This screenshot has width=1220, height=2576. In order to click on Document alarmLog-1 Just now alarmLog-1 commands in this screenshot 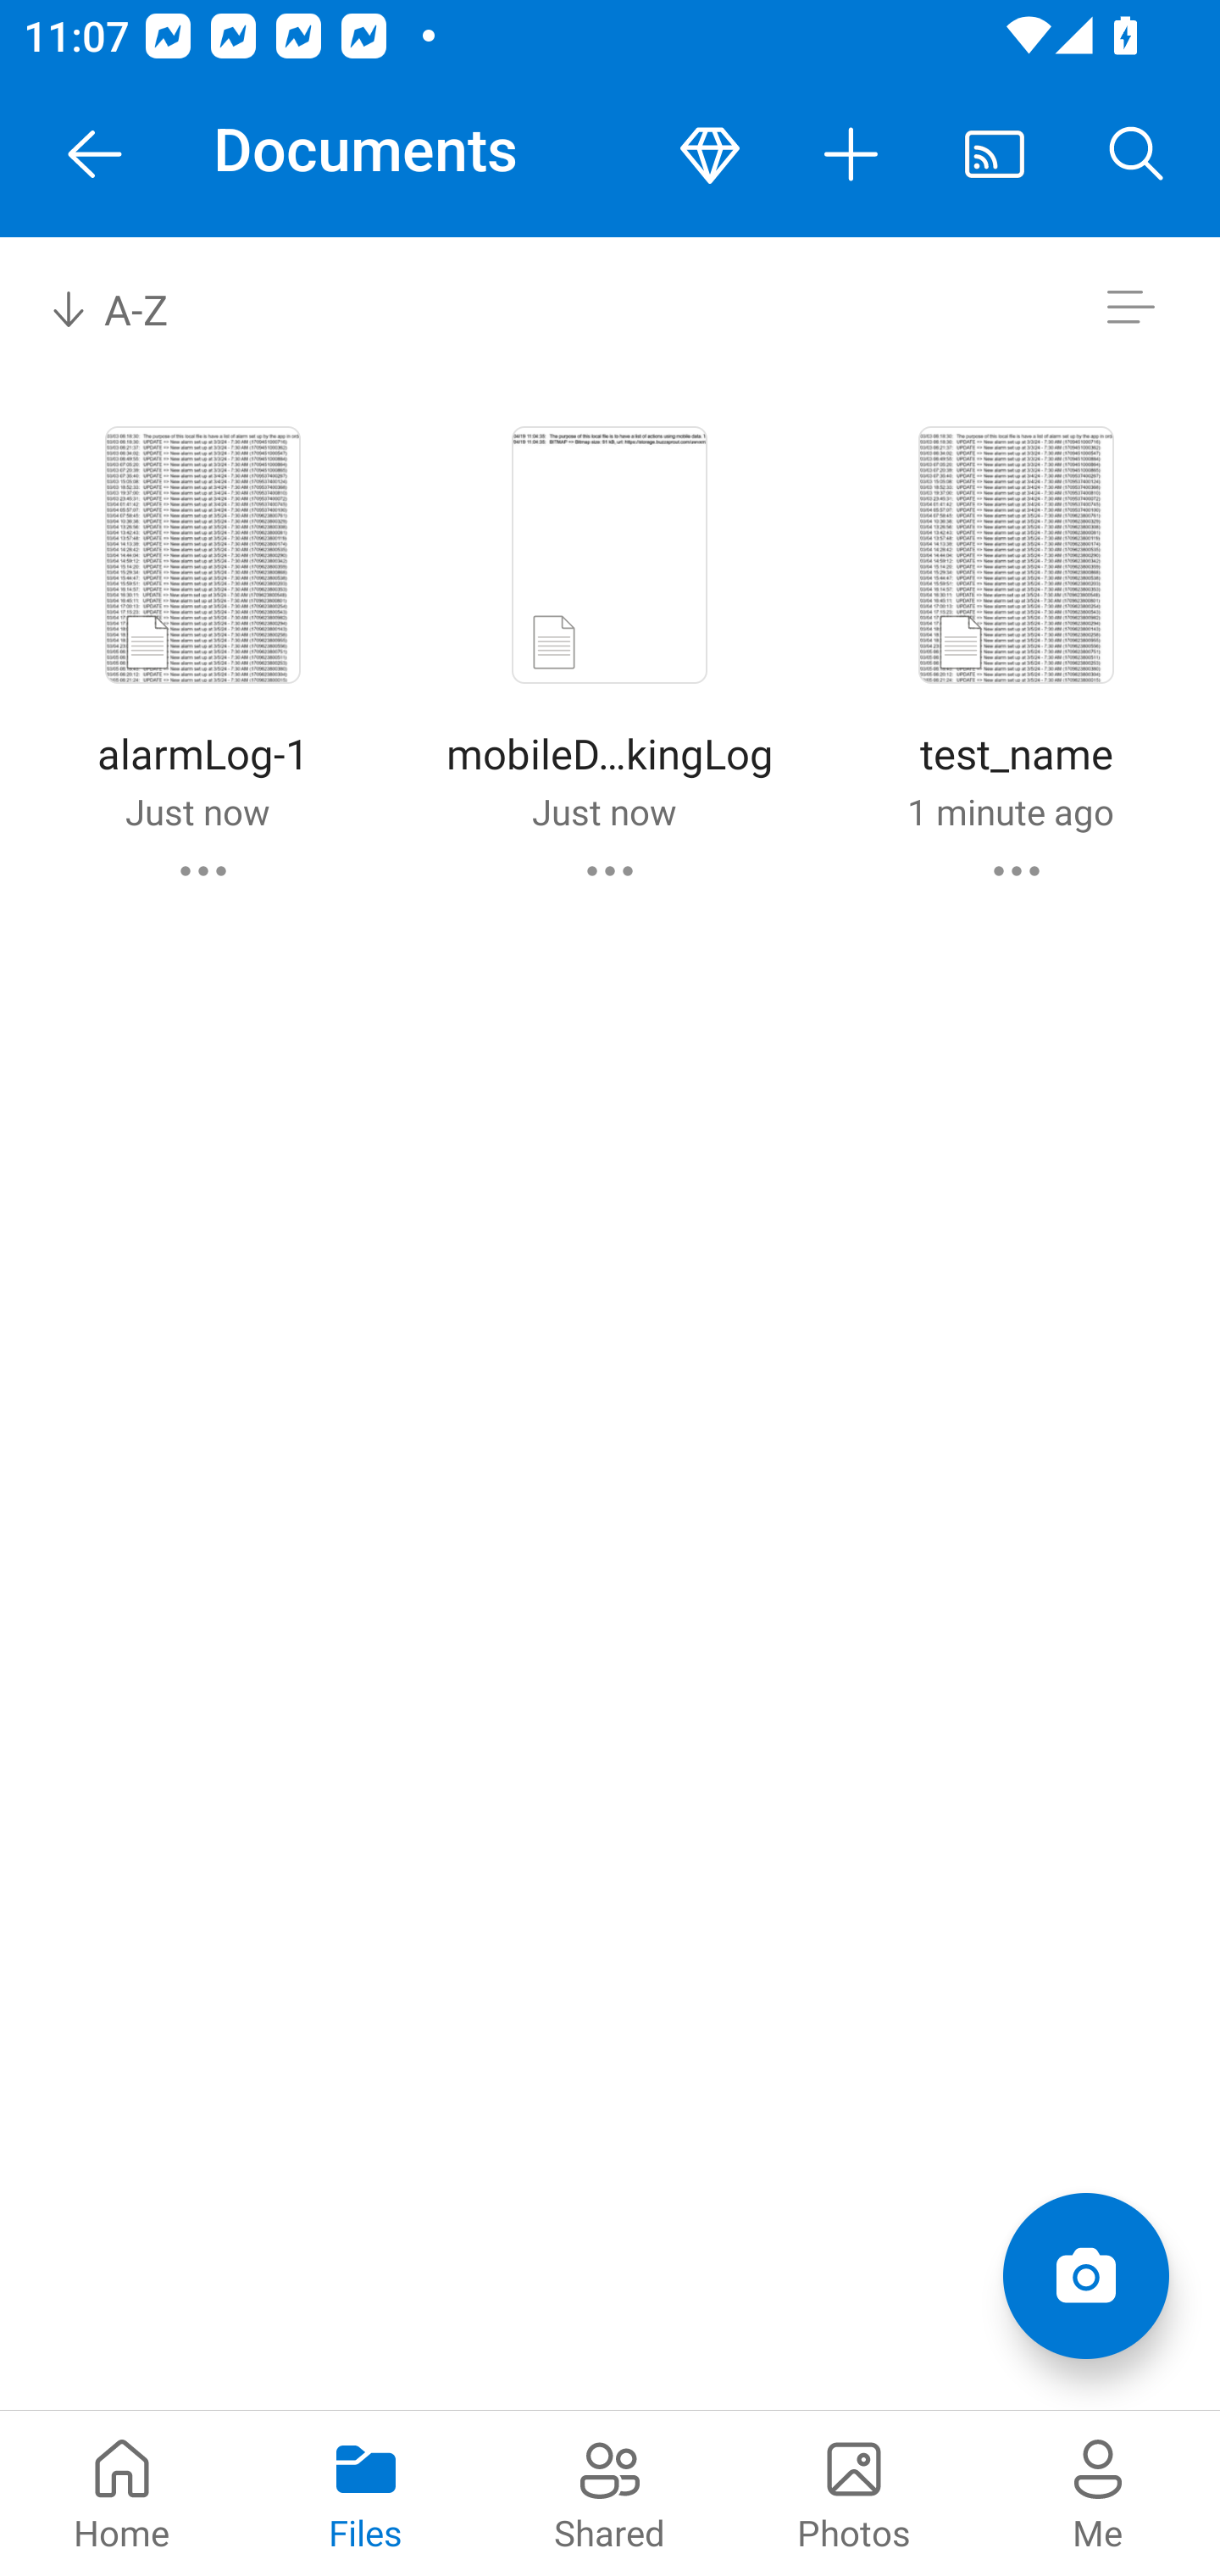, I will do `click(202, 647)`.